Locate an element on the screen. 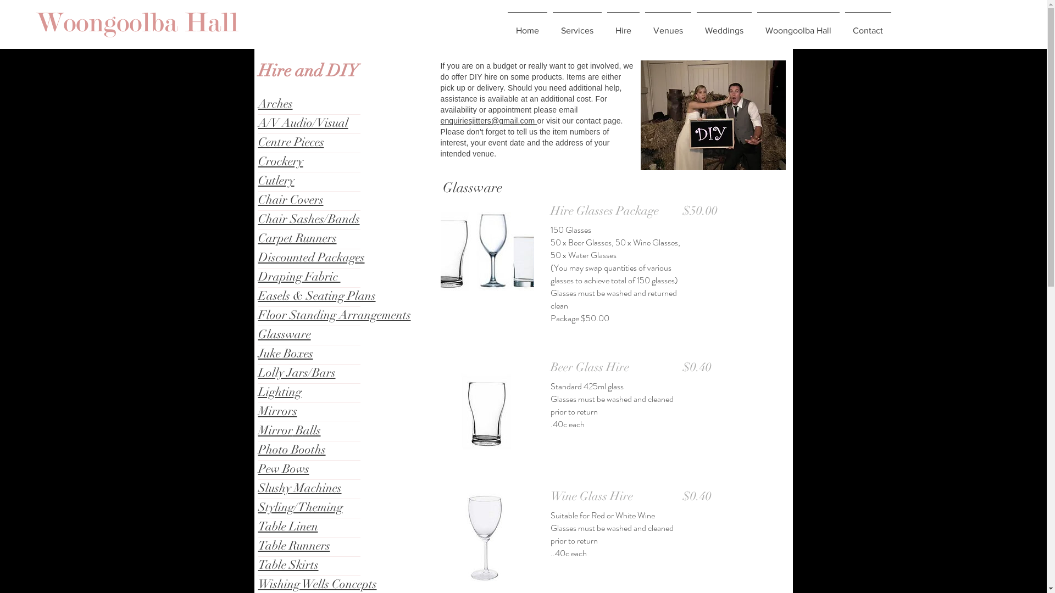  Table Runners is located at coordinates (295, 546).